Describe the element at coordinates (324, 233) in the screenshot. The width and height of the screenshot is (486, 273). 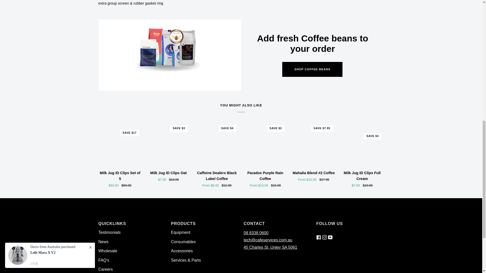
I see `Instagram` at that location.